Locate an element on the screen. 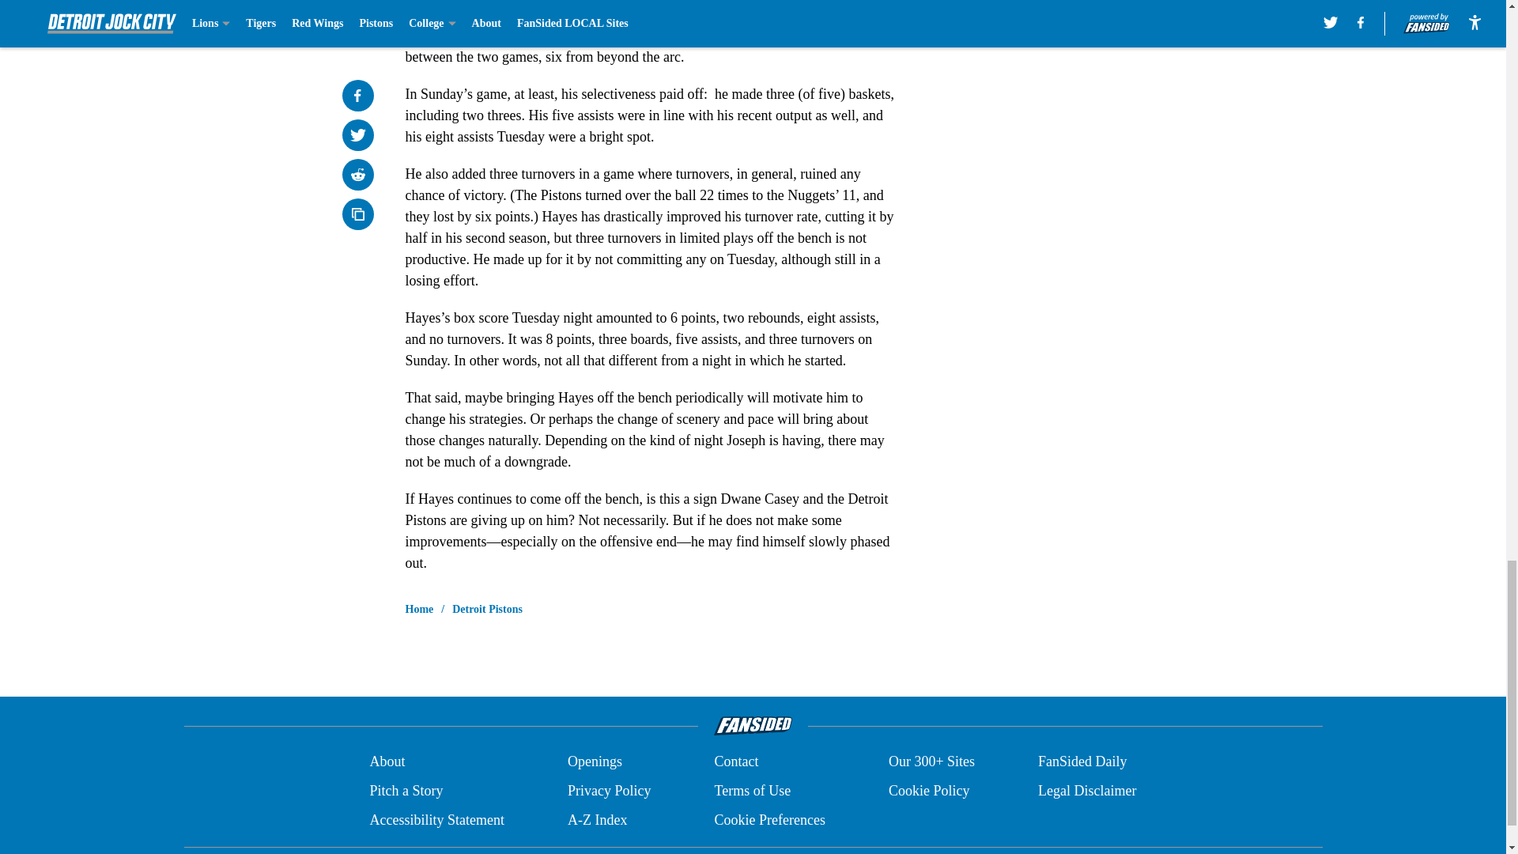 Image resolution: width=1518 pixels, height=854 pixels. Home is located at coordinates (419, 609).